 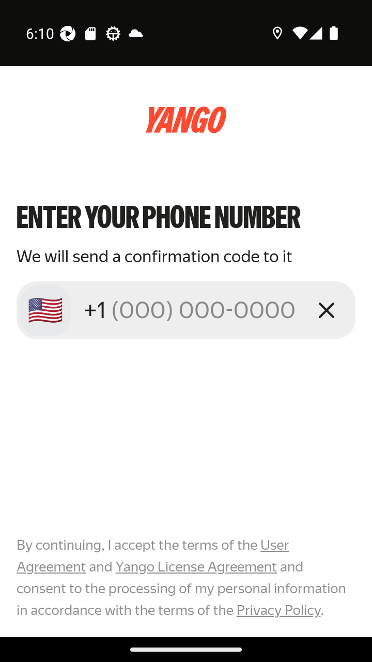 What do you see at coordinates (278, 610) in the screenshot?
I see `Privacy Policy` at bounding box center [278, 610].